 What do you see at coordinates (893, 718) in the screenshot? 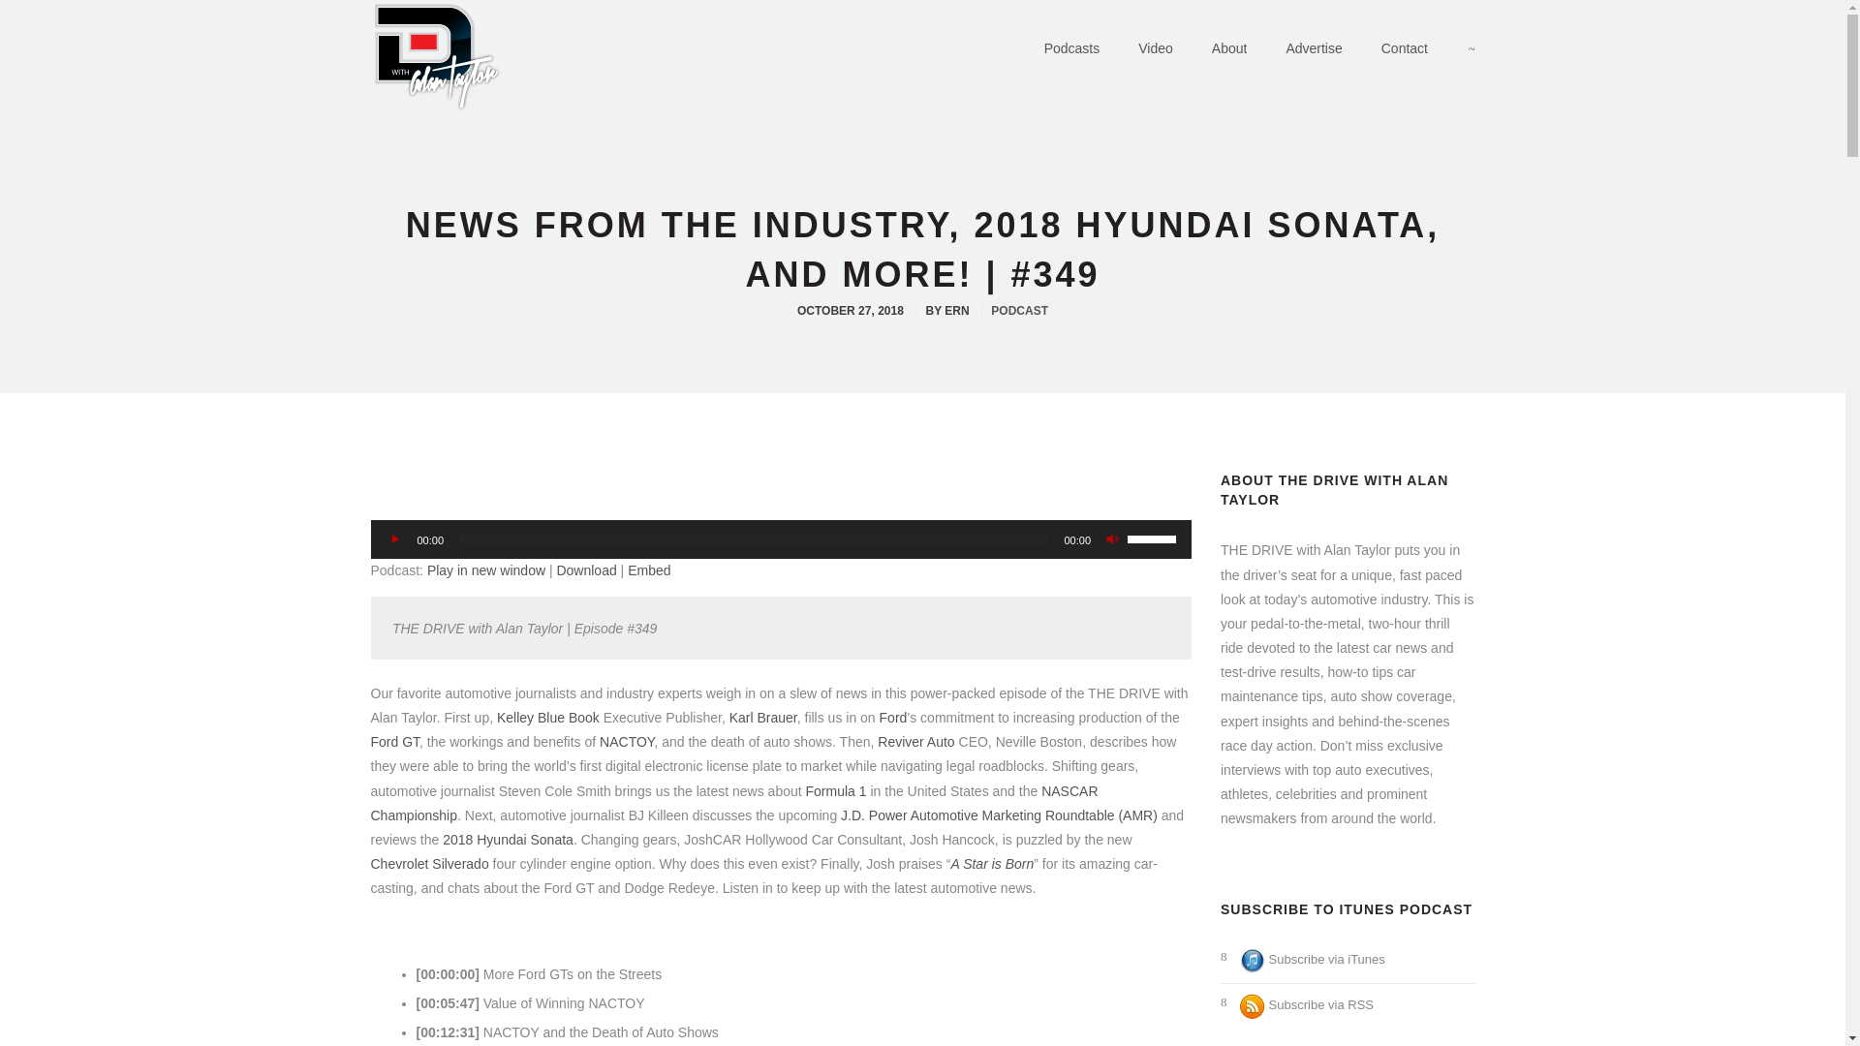
I see `Ford` at bounding box center [893, 718].